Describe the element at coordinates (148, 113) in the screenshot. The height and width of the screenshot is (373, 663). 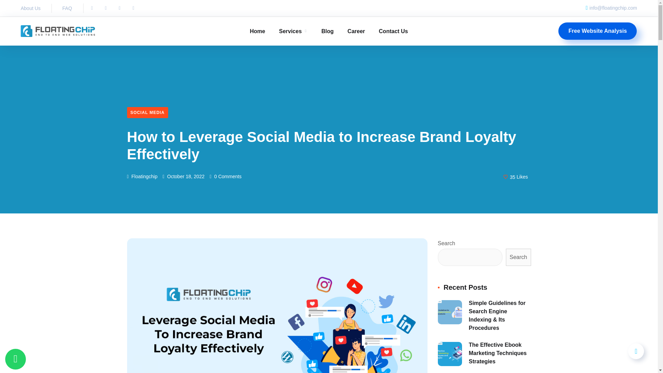
I see `SOCIAL MEDIA` at that location.